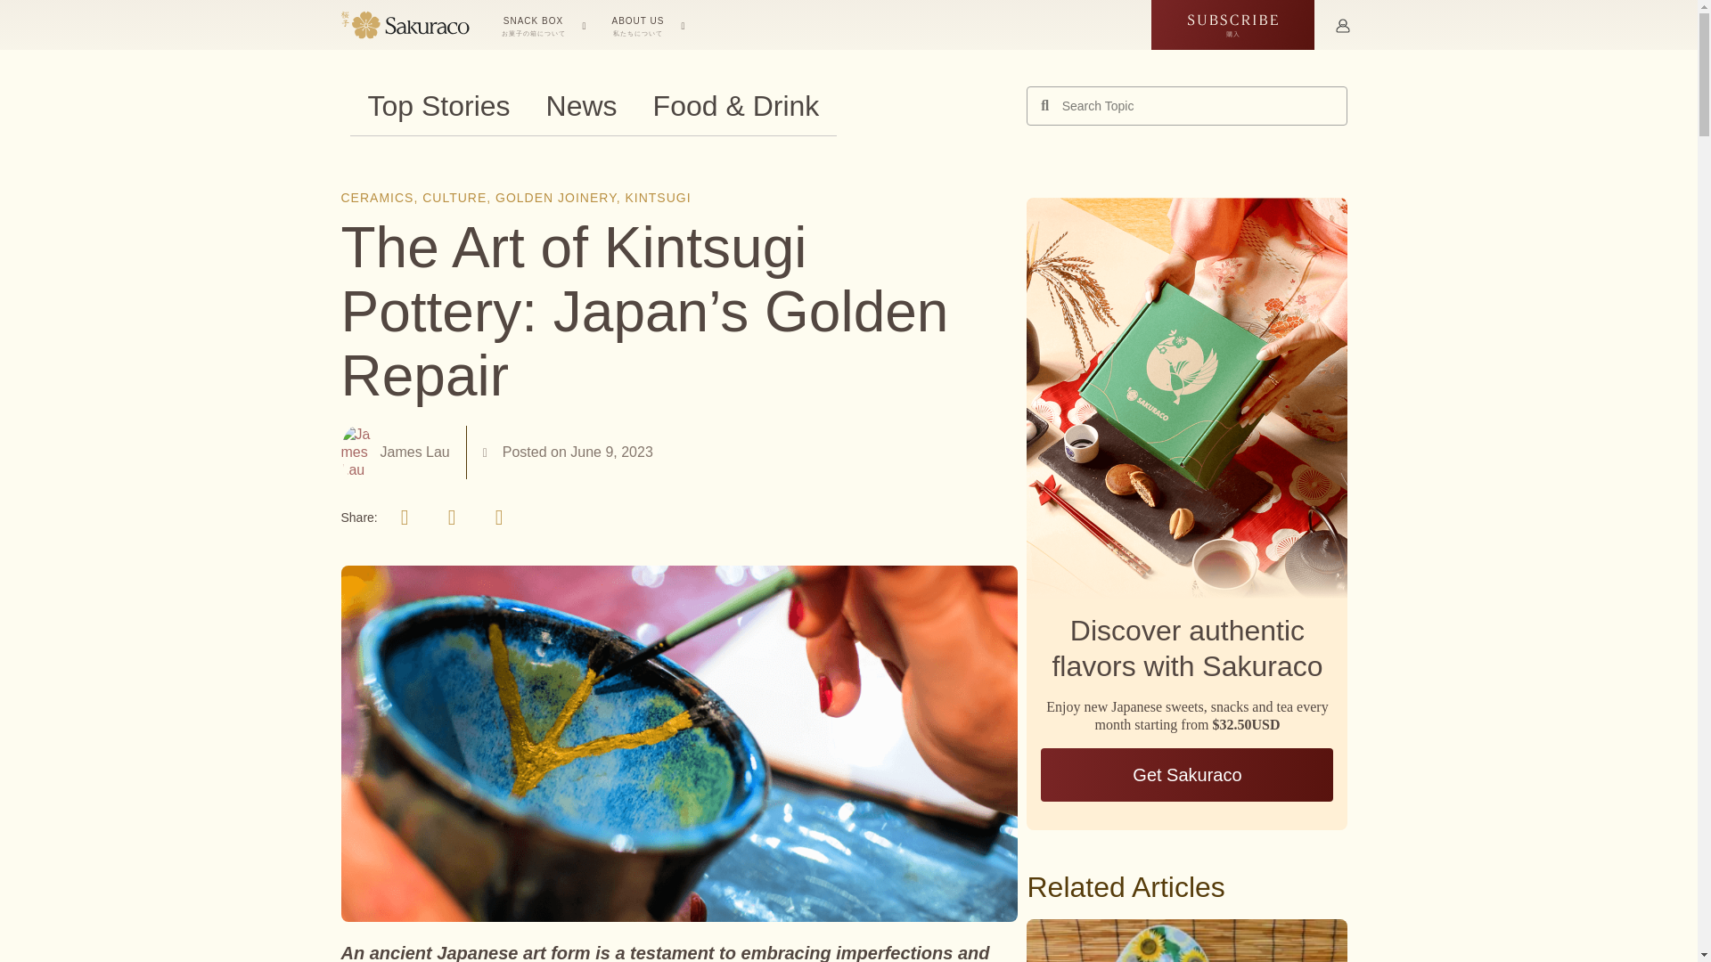  I want to click on SNACK BOX, so click(535, 25).